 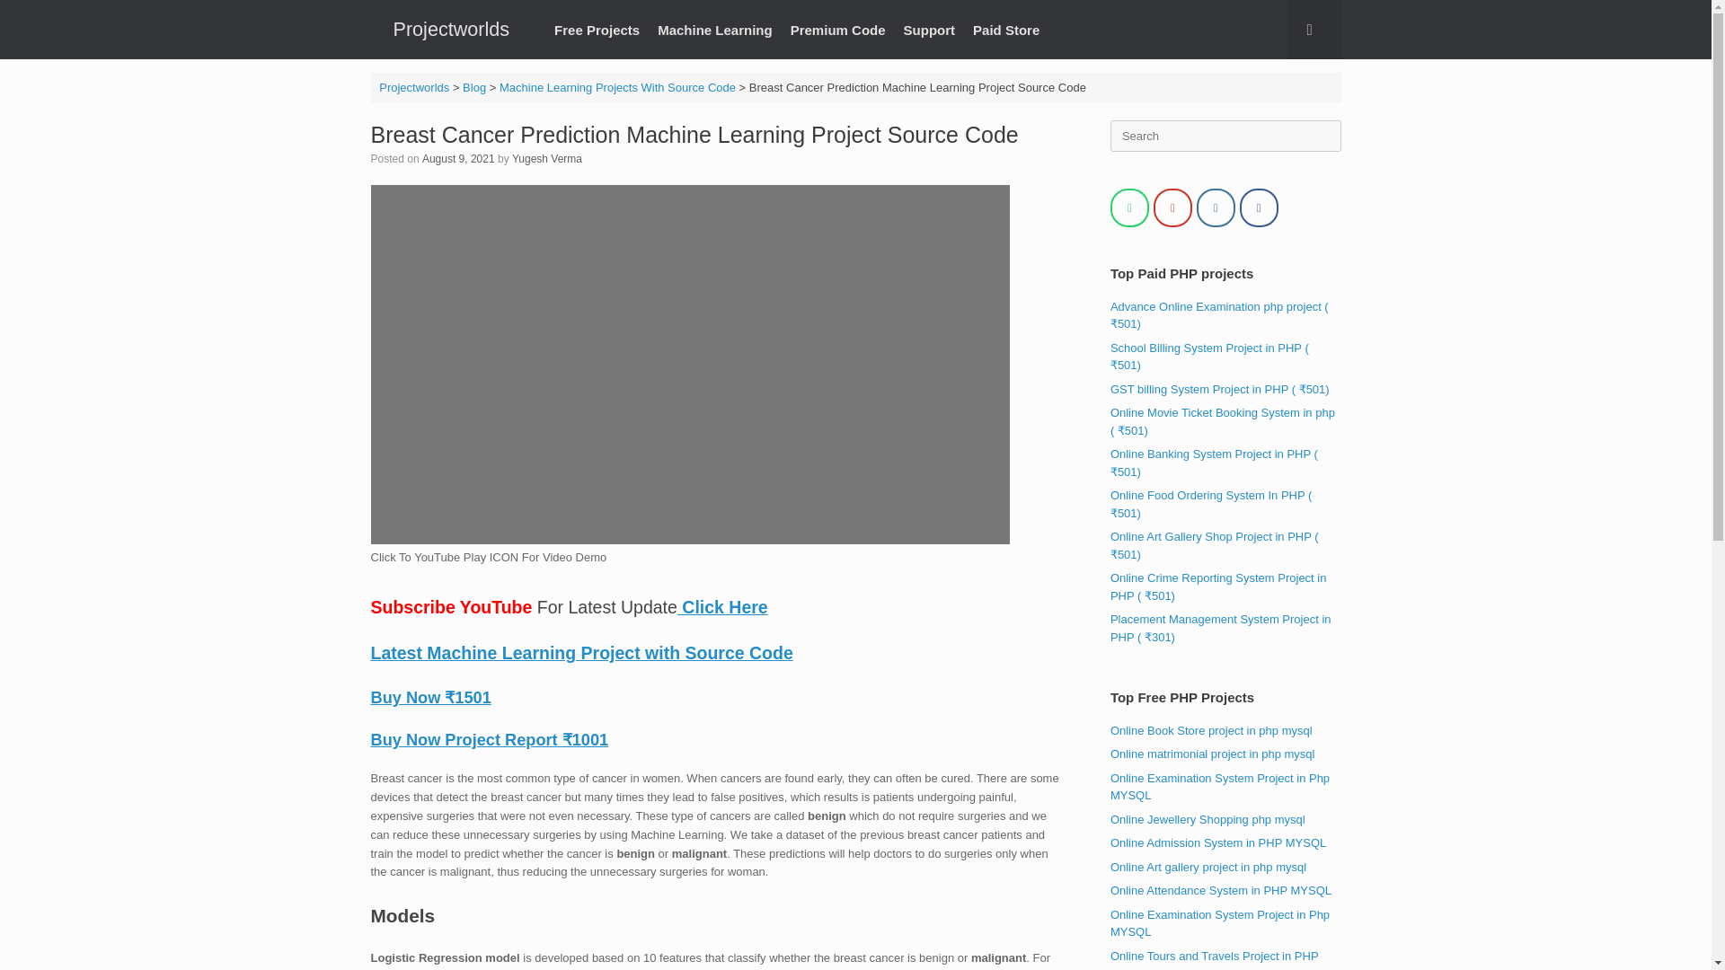 I want to click on Facebook, so click(x=1259, y=207).